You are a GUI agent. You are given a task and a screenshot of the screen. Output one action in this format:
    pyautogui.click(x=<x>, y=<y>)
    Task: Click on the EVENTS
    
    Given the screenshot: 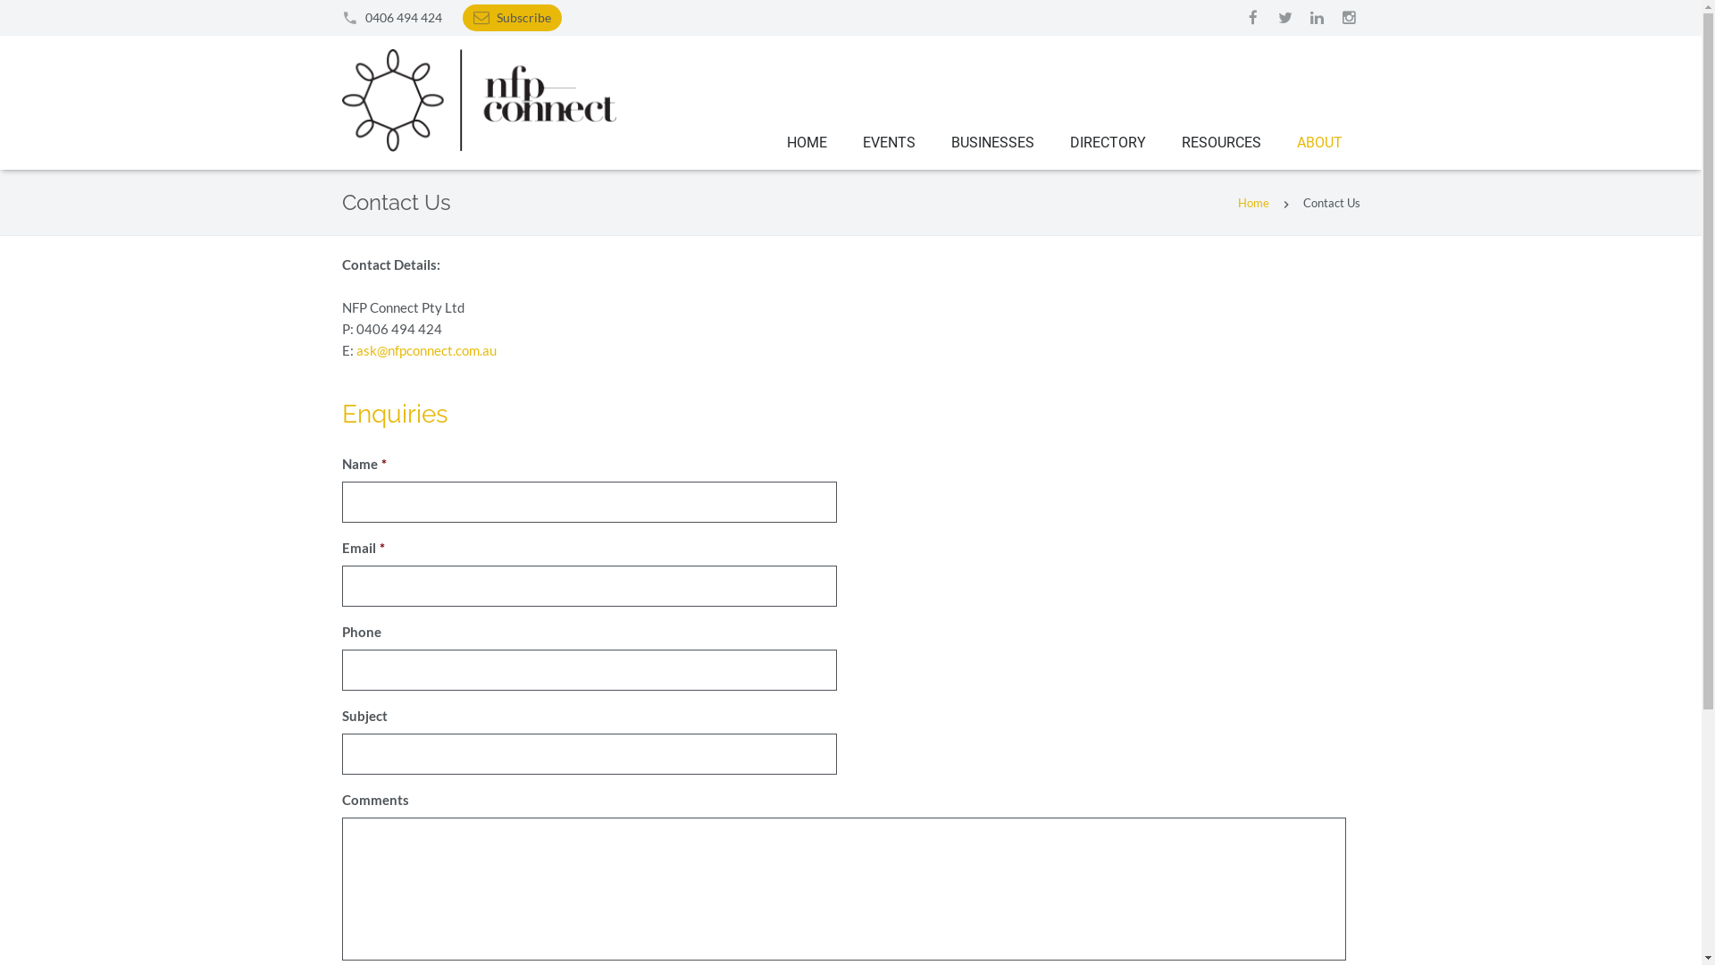 What is the action you would take?
    pyautogui.click(x=890, y=143)
    